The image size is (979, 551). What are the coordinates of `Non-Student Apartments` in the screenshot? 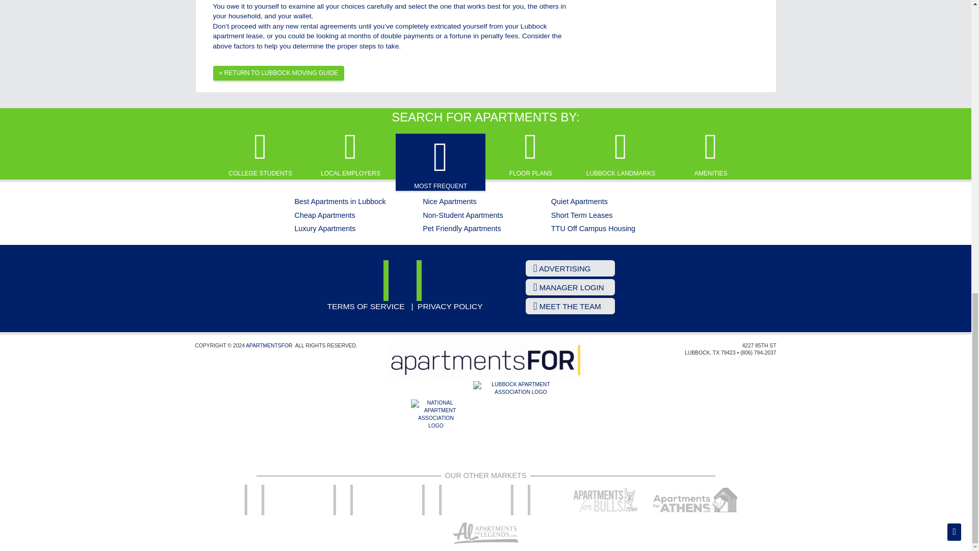 It's located at (463, 215).